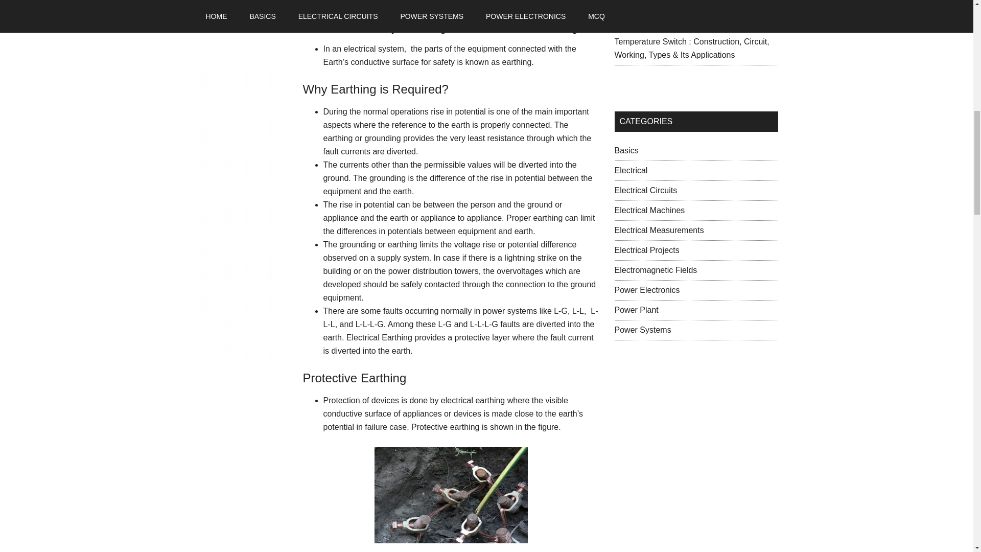 The height and width of the screenshot is (552, 981). Describe the element at coordinates (649, 210) in the screenshot. I see `Electrical Machines` at that location.